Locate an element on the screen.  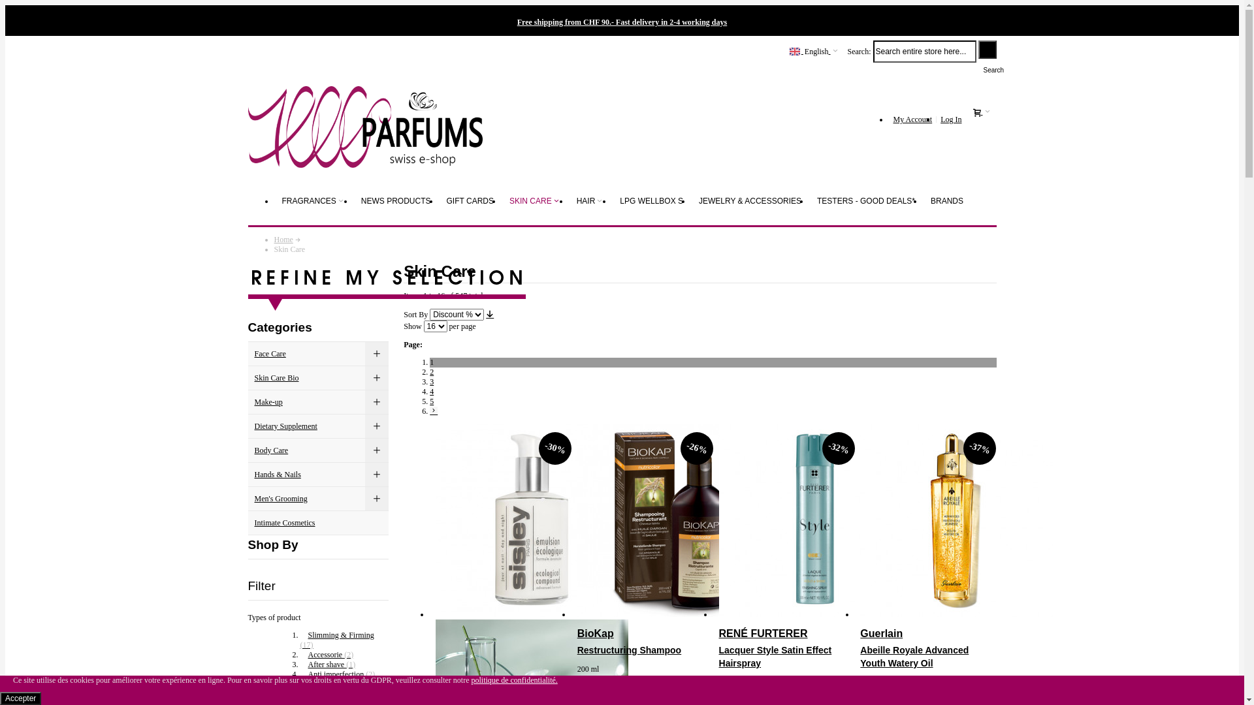
JEWELRY & ACCESSORIES is located at coordinates (750, 201).